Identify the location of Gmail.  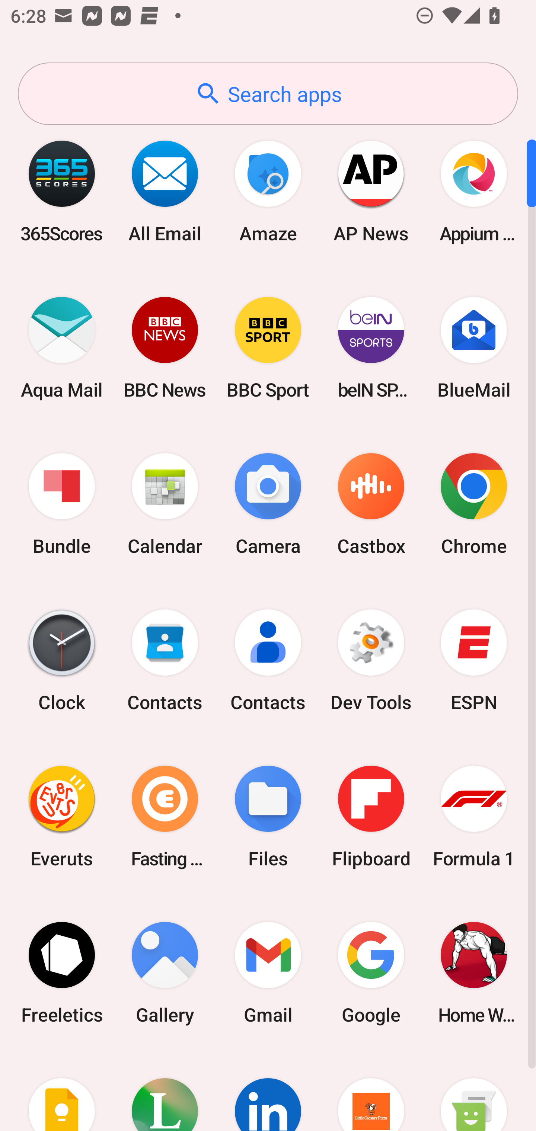
(268, 973).